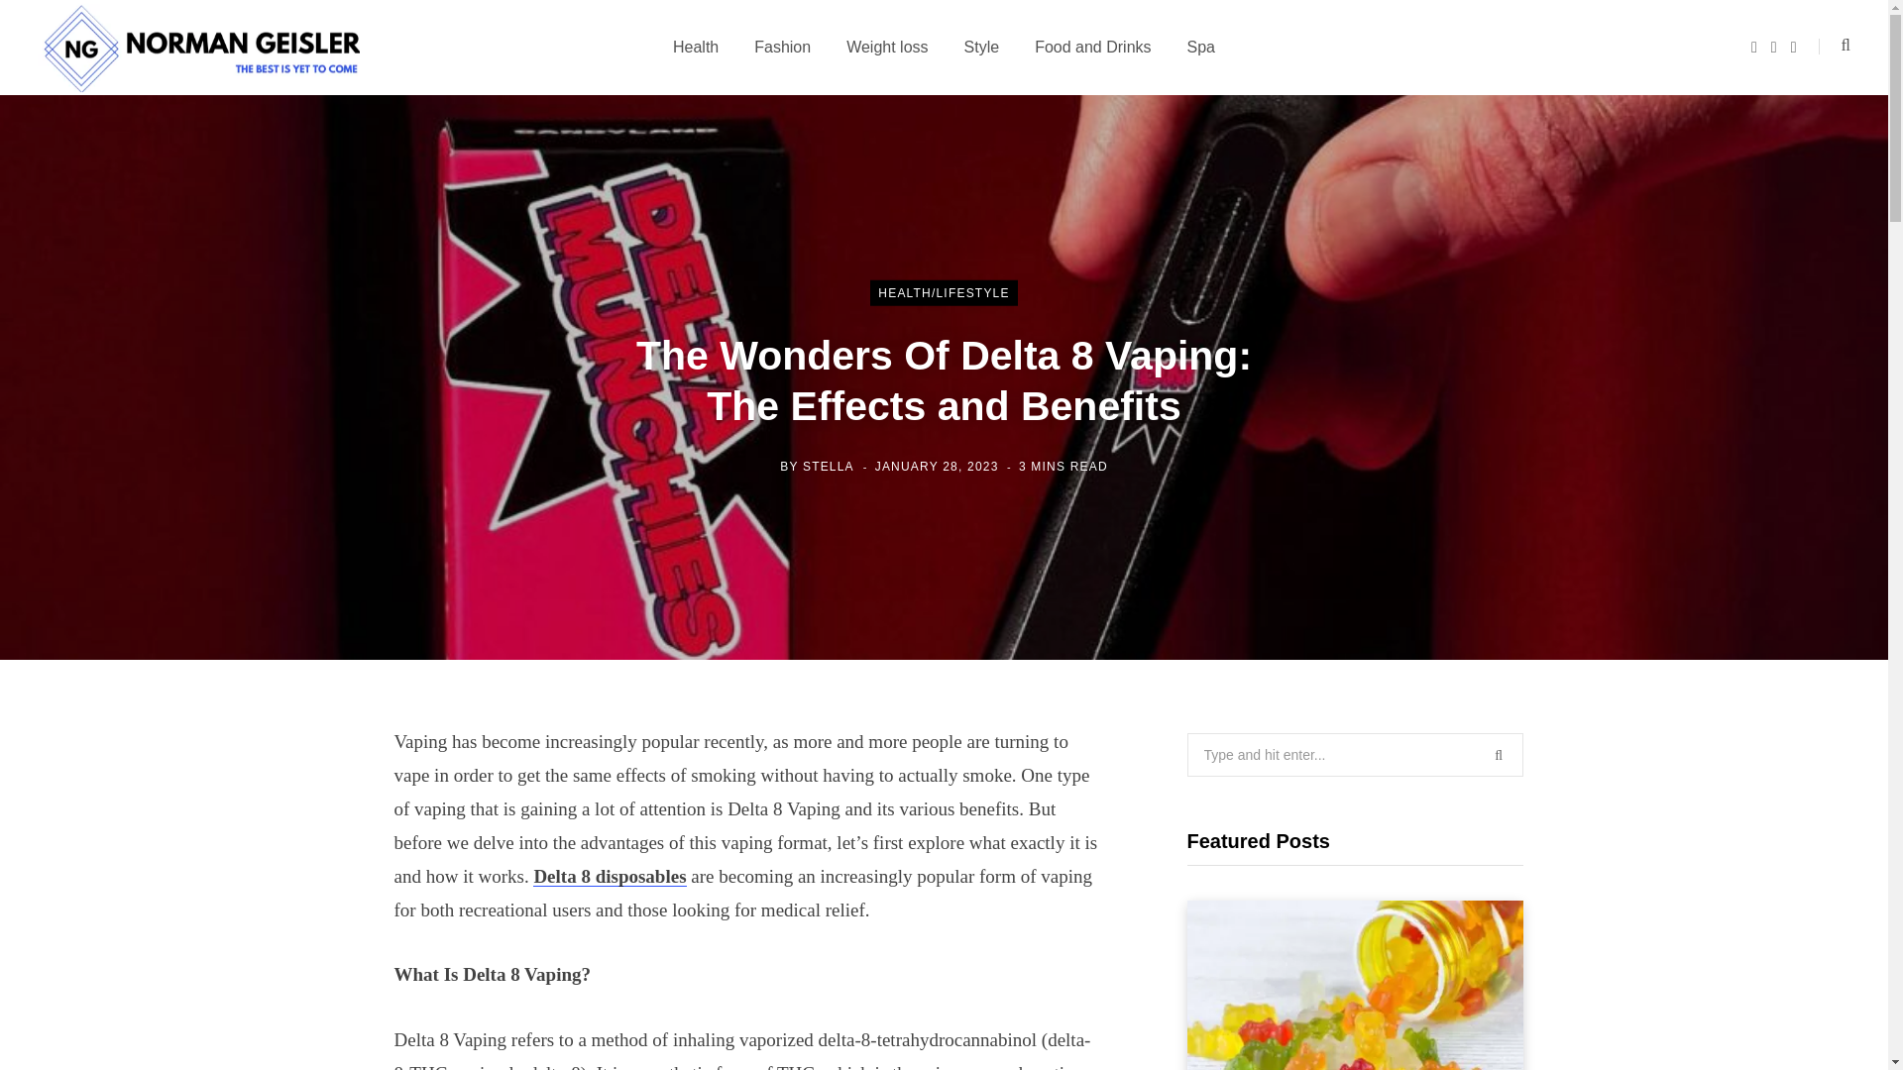  I want to click on Food and Drinks, so click(1092, 48).